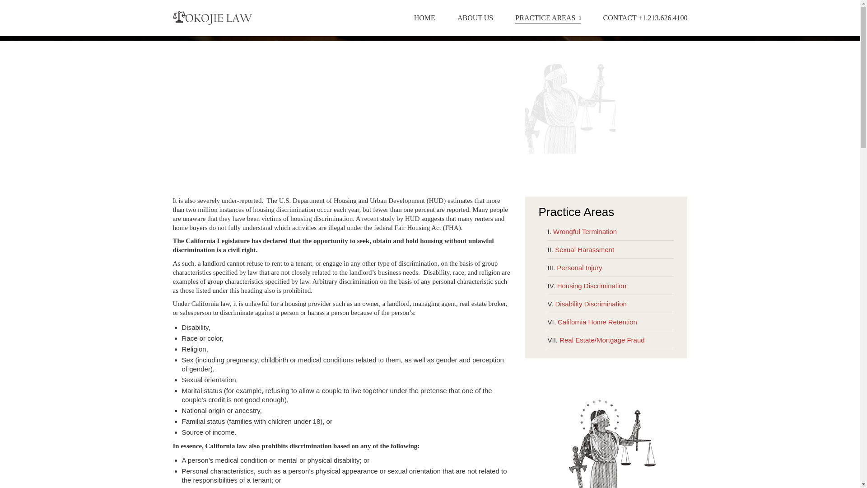 This screenshot has width=867, height=488. I want to click on Personal Injury, so click(579, 267).